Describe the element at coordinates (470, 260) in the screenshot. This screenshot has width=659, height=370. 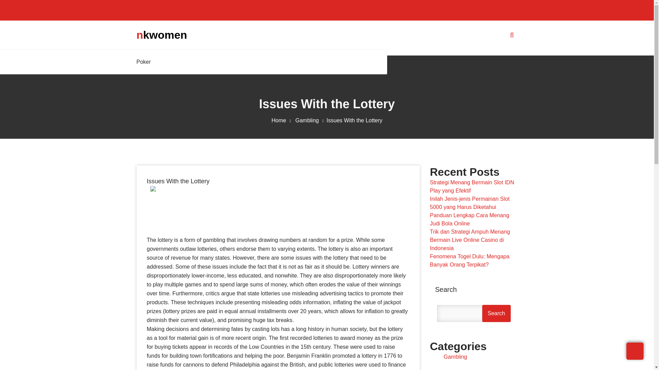
I see `Fenomena Togel Dulu: Mengapa Banyak Orang Terpikat?` at that location.